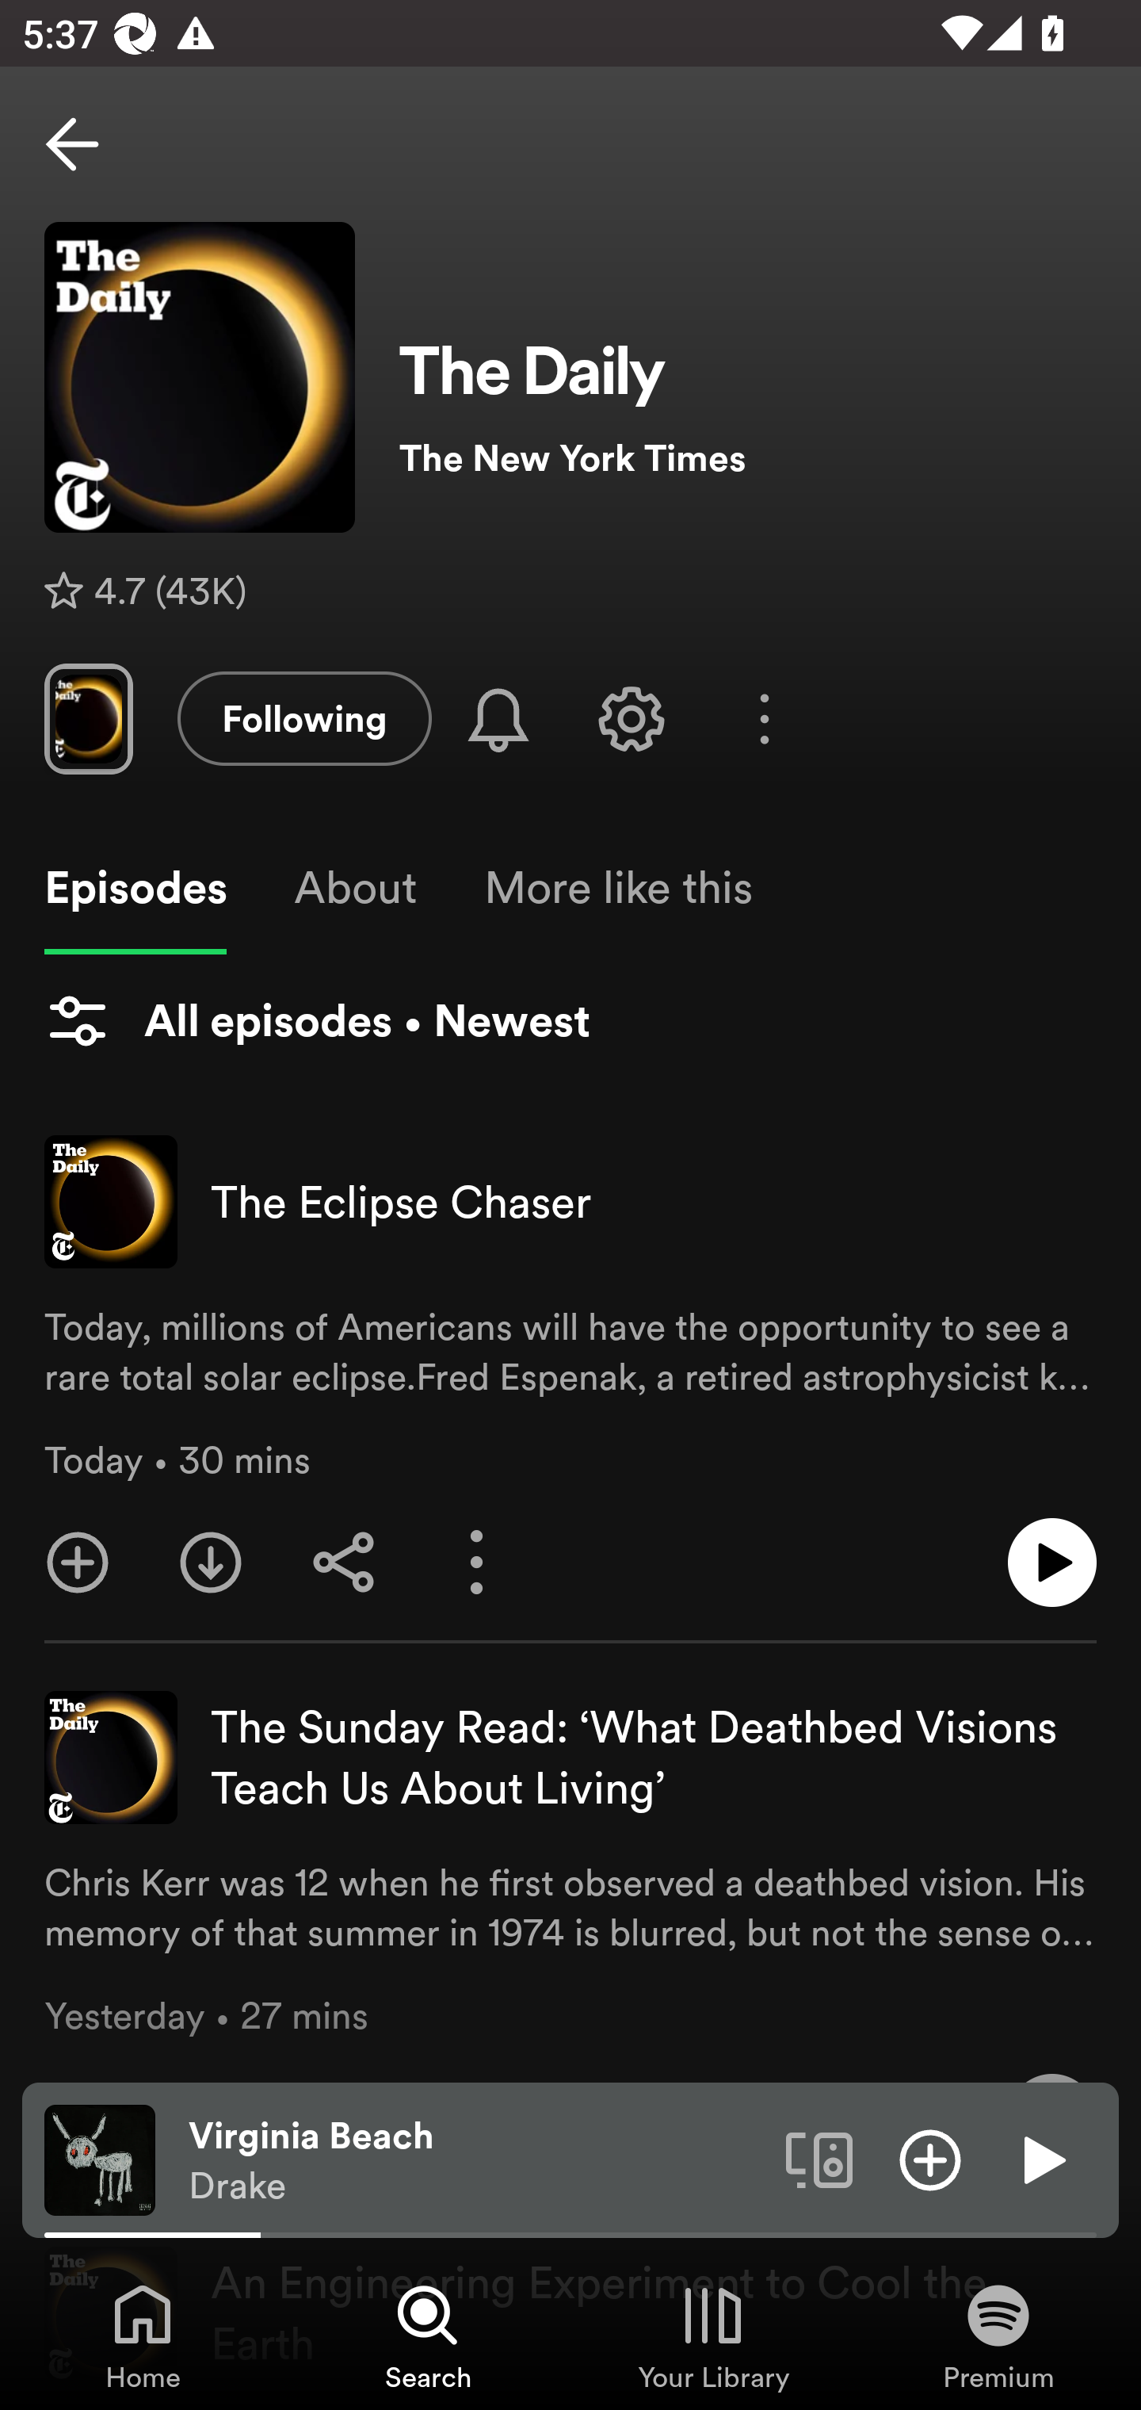 The height and width of the screenshot is (2410, 1141). What do you see at coordinates (998, 2335) in the screenshot?
I see `Premium, Tab 4 of 4 Premium Premium` at bounding box center [998, 2335].